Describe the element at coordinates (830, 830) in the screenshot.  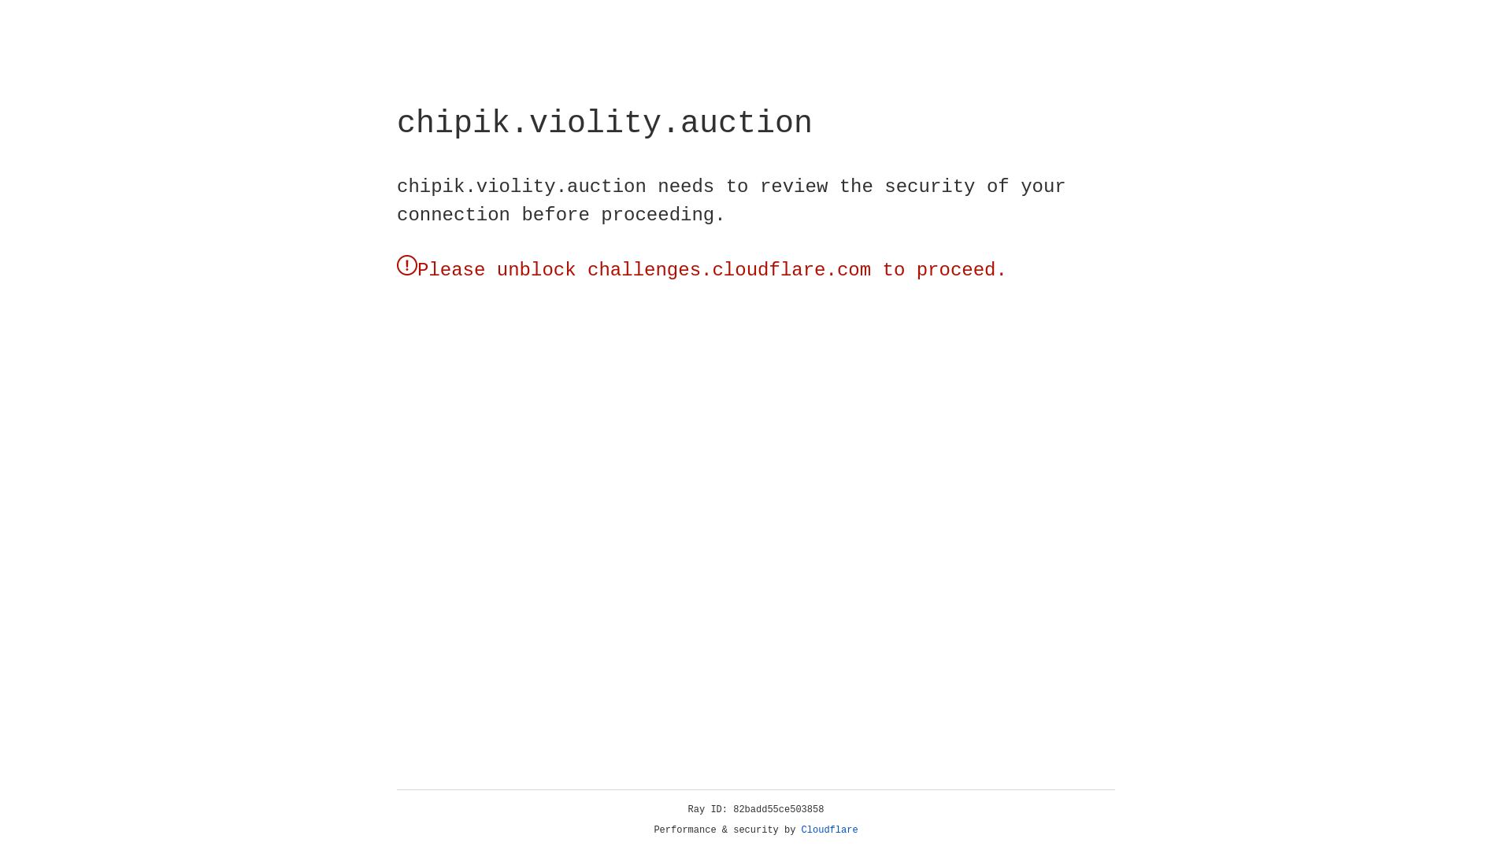
I see `Cloudflare` at that location.